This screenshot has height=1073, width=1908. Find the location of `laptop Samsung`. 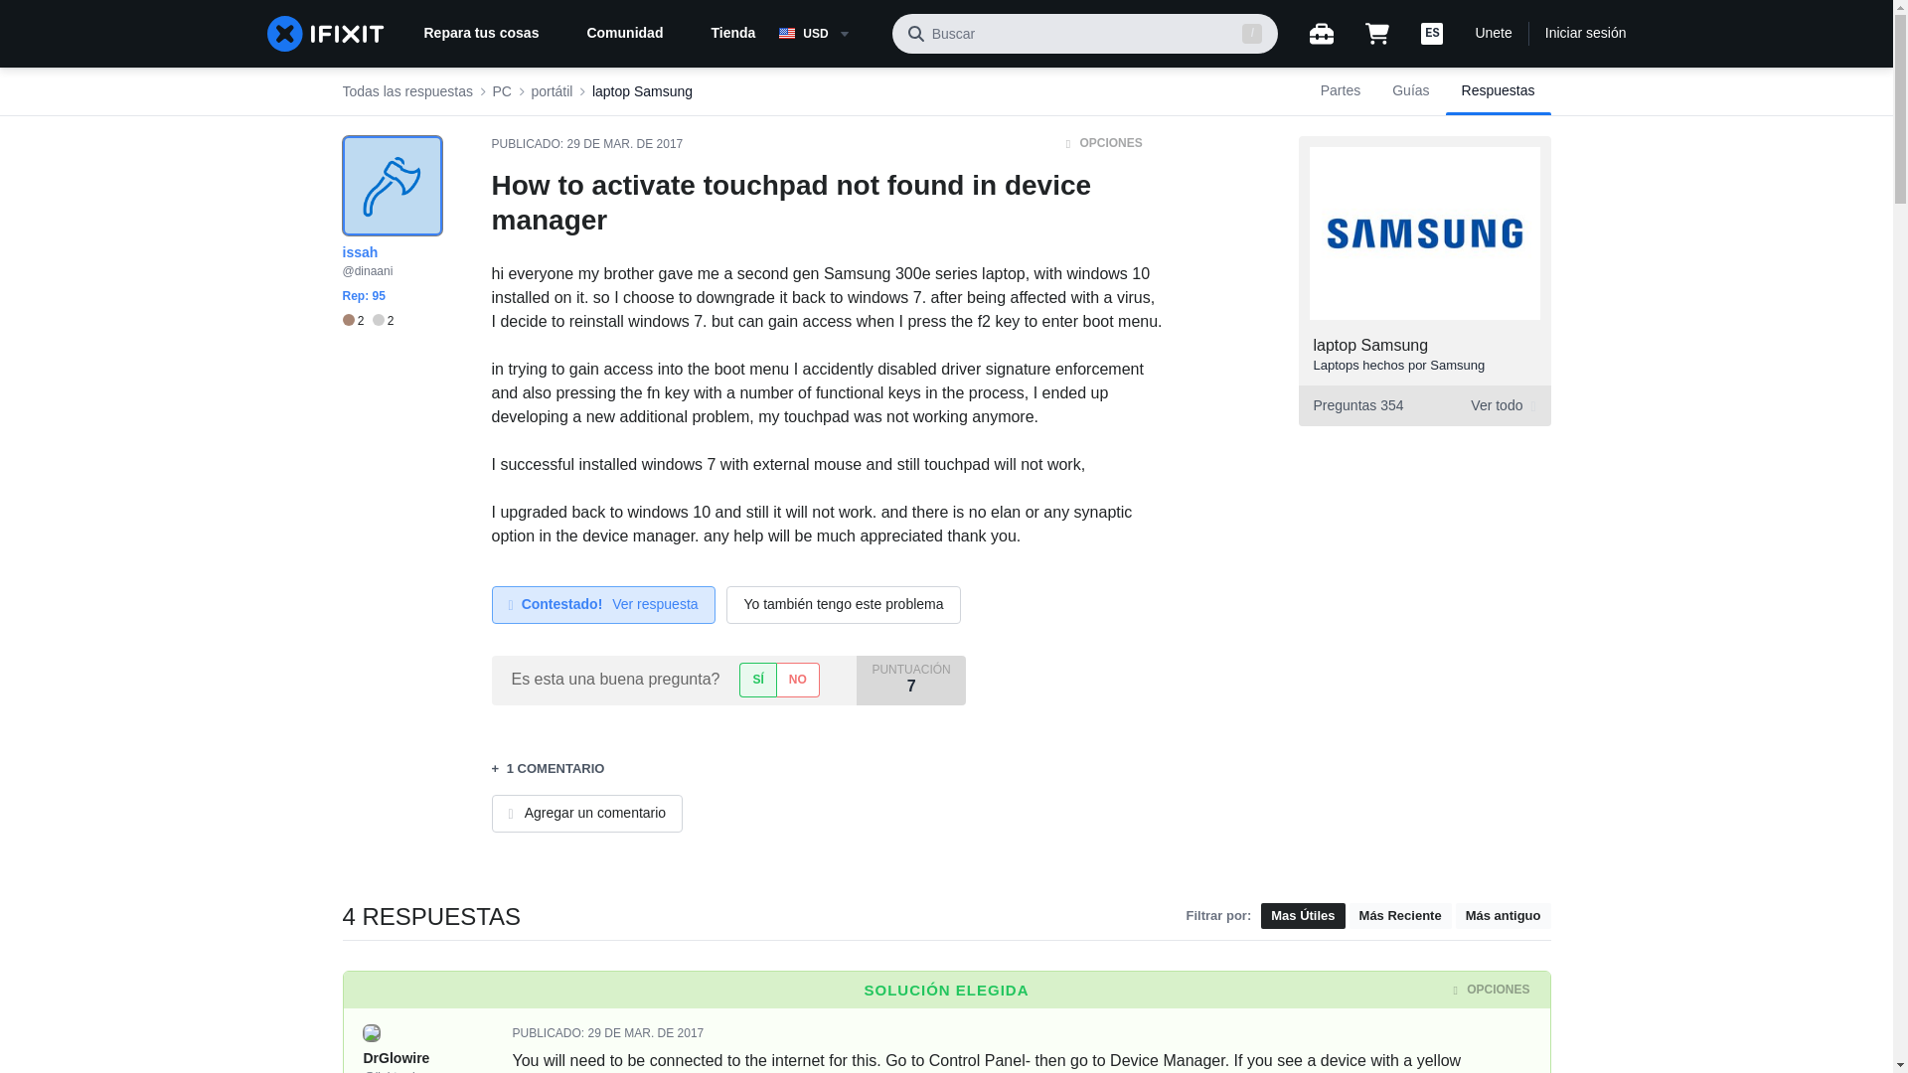

laptop Samsung is located at coordinates (646, 1032).